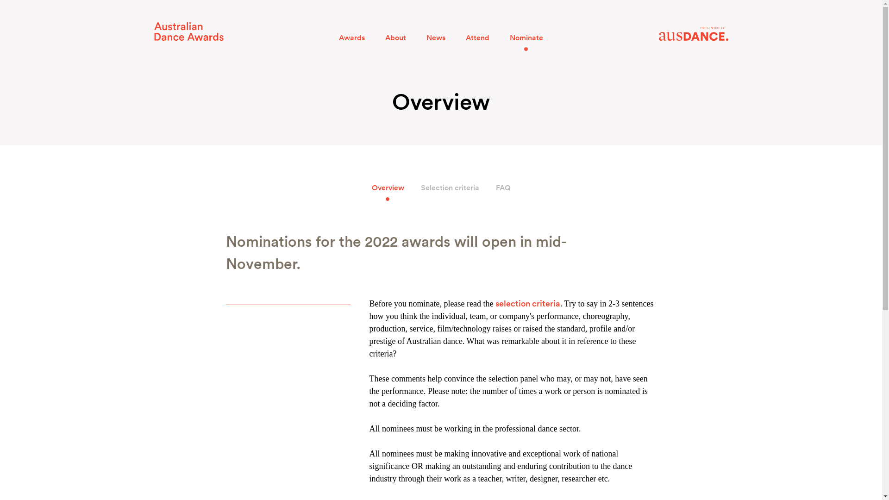 This screenshot has height=500, width=889. I want to click on FAQ, so click(503, 188).